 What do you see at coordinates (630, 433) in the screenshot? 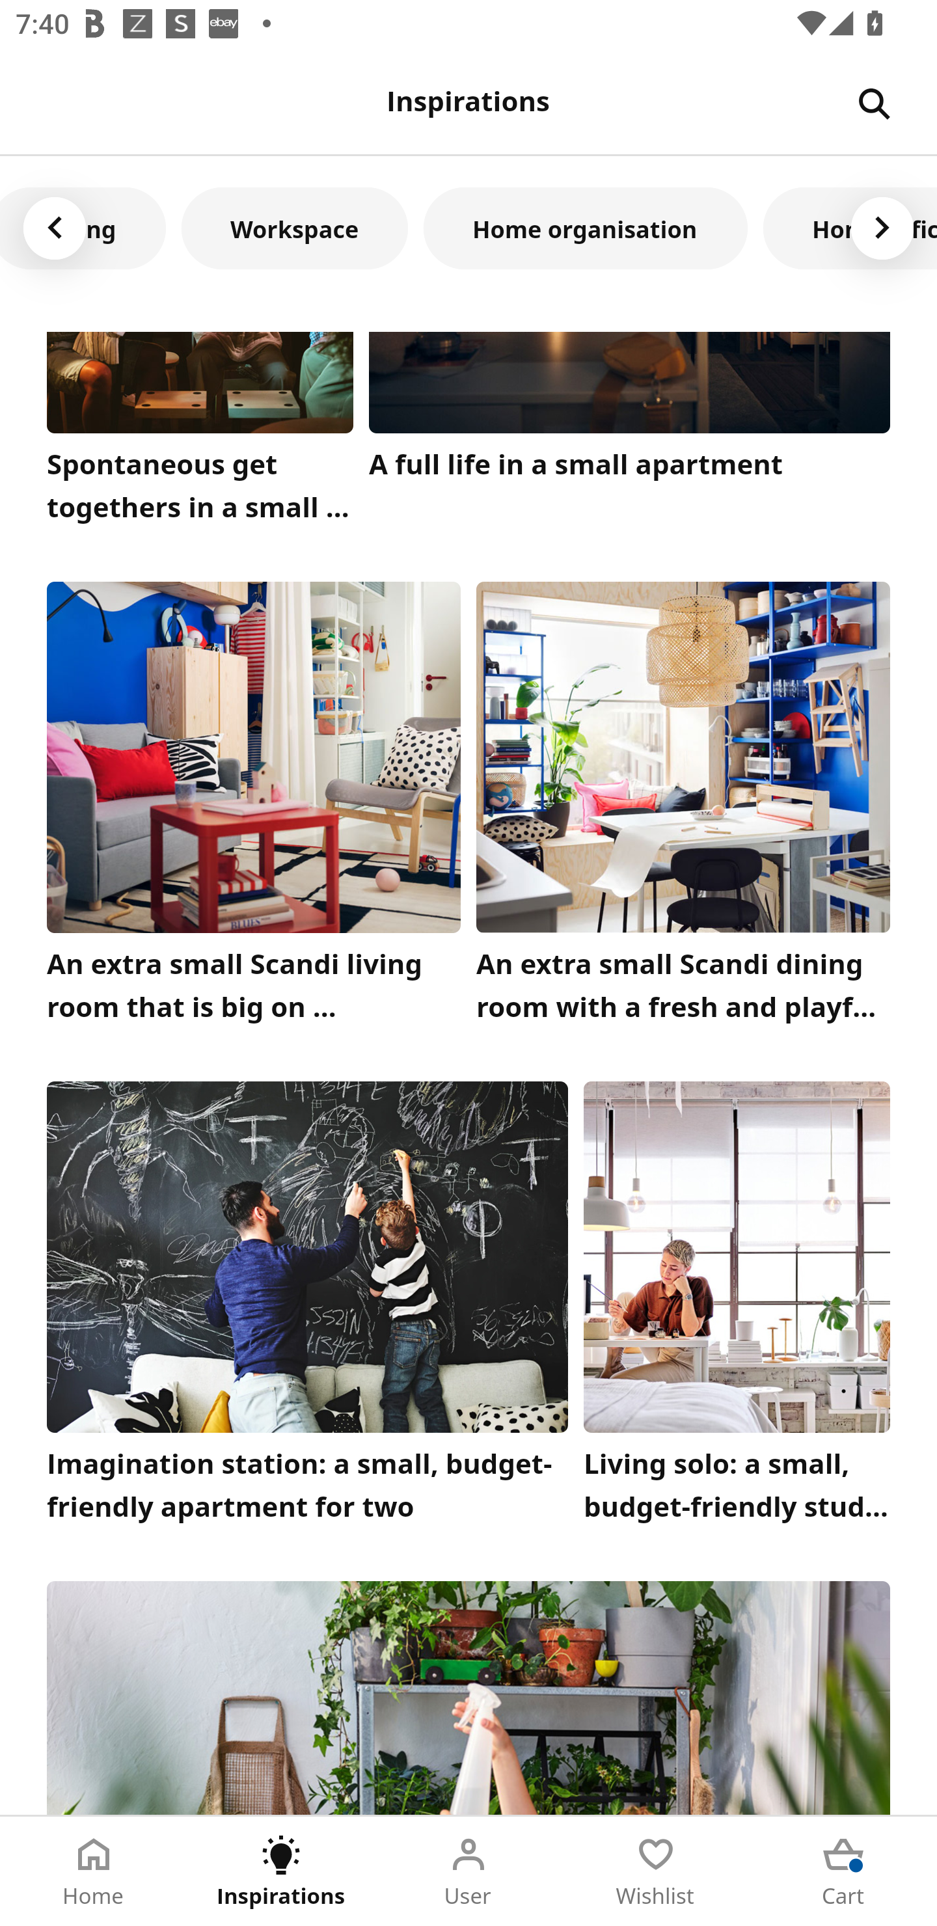
I see `A full life in a small apartment` at bounding box center [630, 433].